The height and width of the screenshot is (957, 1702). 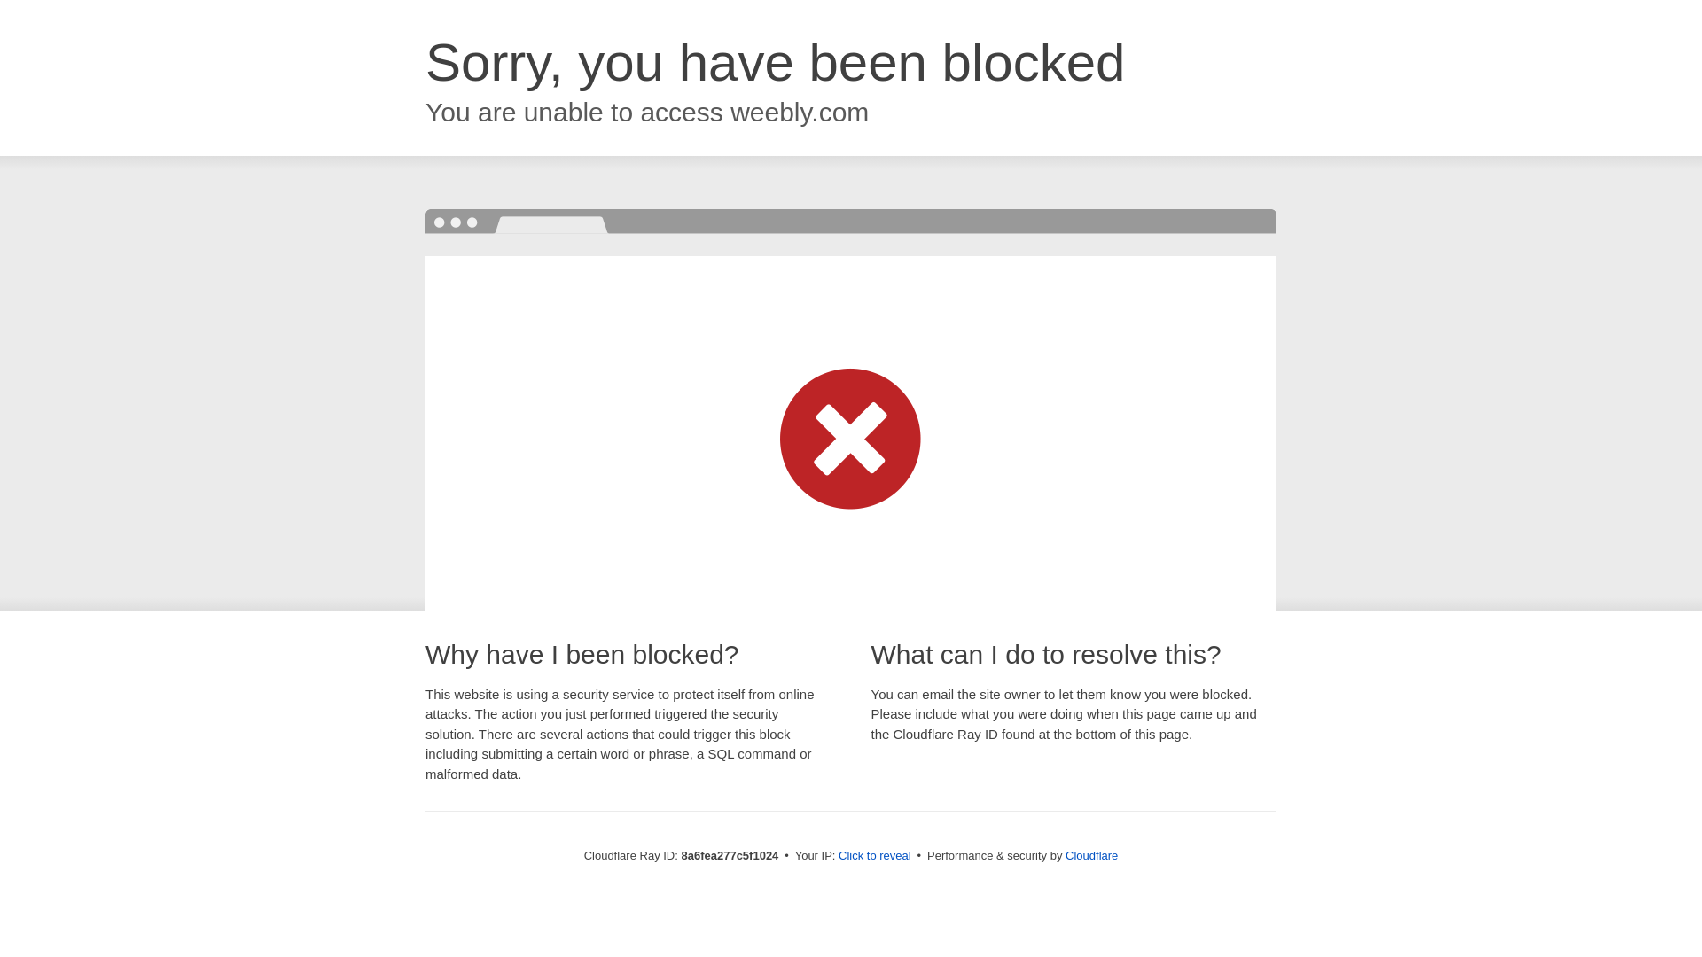 What do you see at coordinates (874, 856) in the screenshot?
I see `Click to reveal` at bounding box center [874, 856].